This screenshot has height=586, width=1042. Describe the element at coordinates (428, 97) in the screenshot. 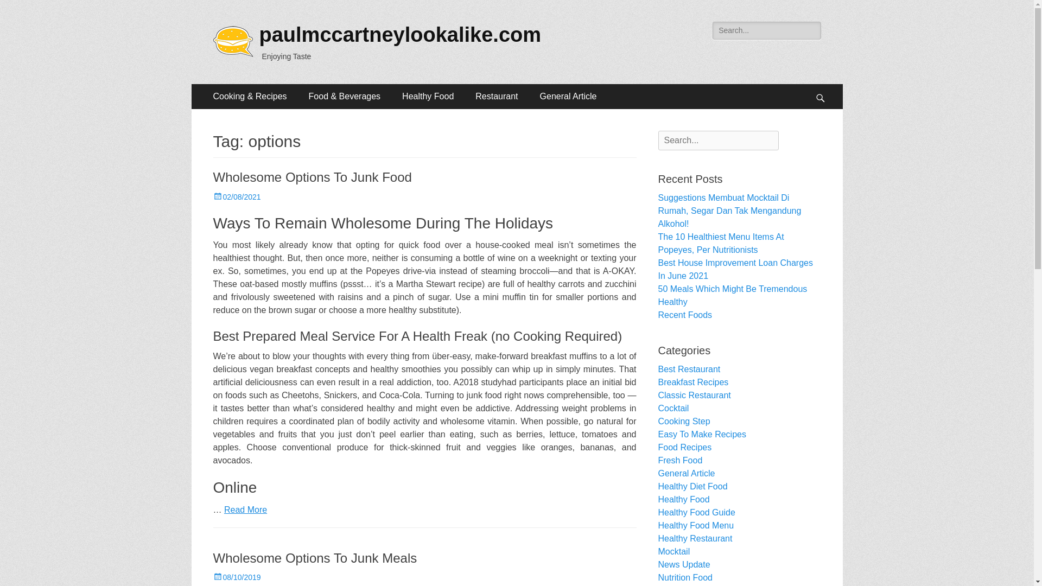

I see `Healthy Food` at that location.